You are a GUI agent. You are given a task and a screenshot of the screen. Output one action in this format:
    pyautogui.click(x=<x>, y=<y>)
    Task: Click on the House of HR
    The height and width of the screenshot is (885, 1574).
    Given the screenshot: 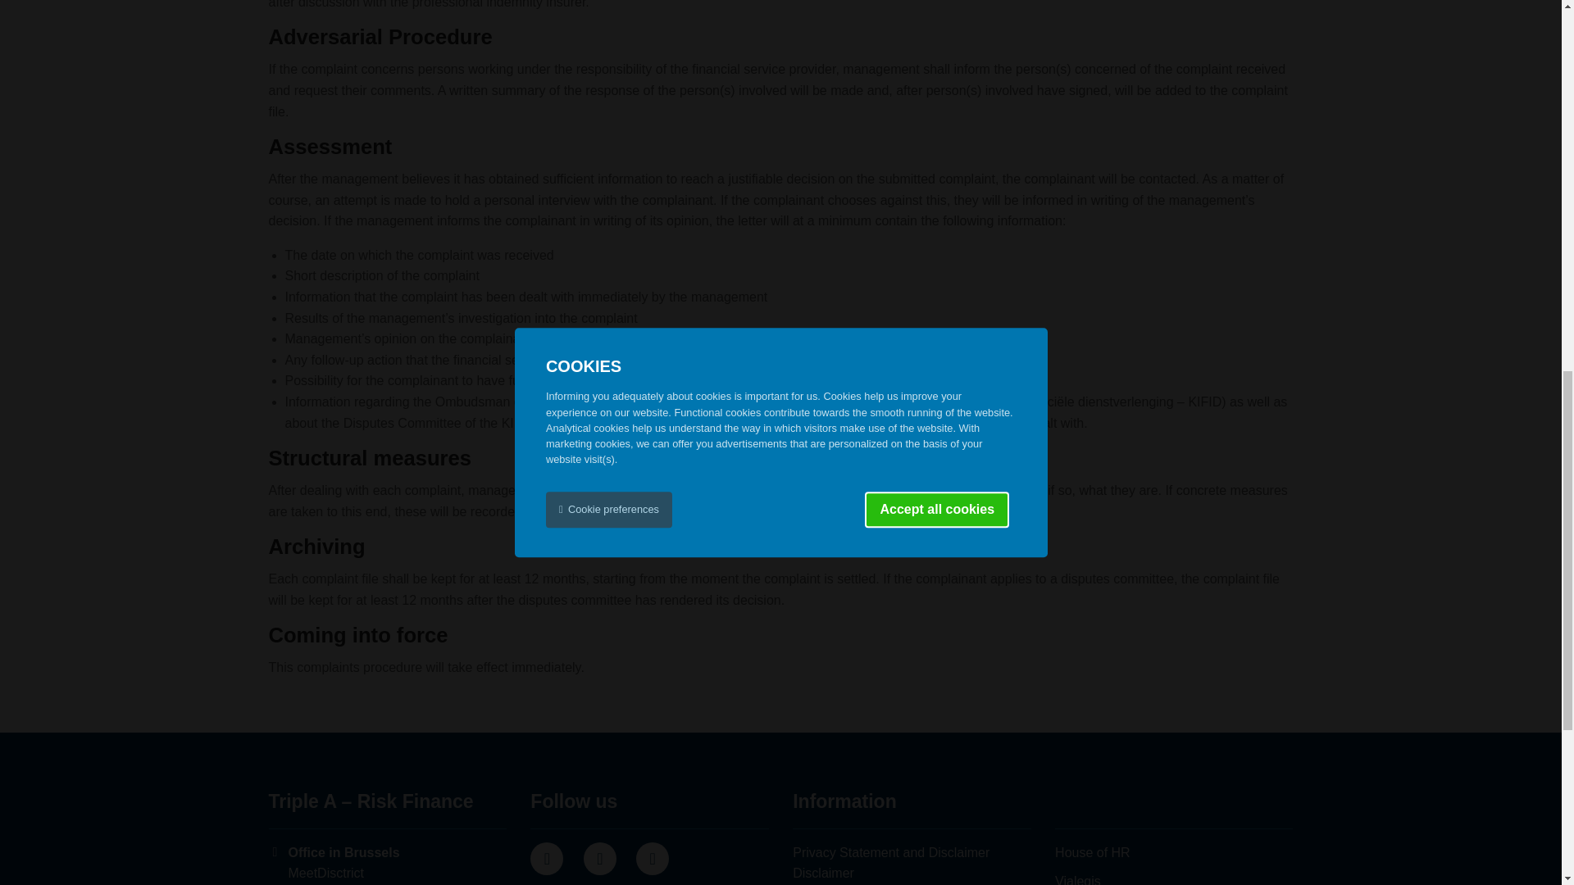 What is the action you would take?
    pyautogui.click(x=1092, y=852)
    